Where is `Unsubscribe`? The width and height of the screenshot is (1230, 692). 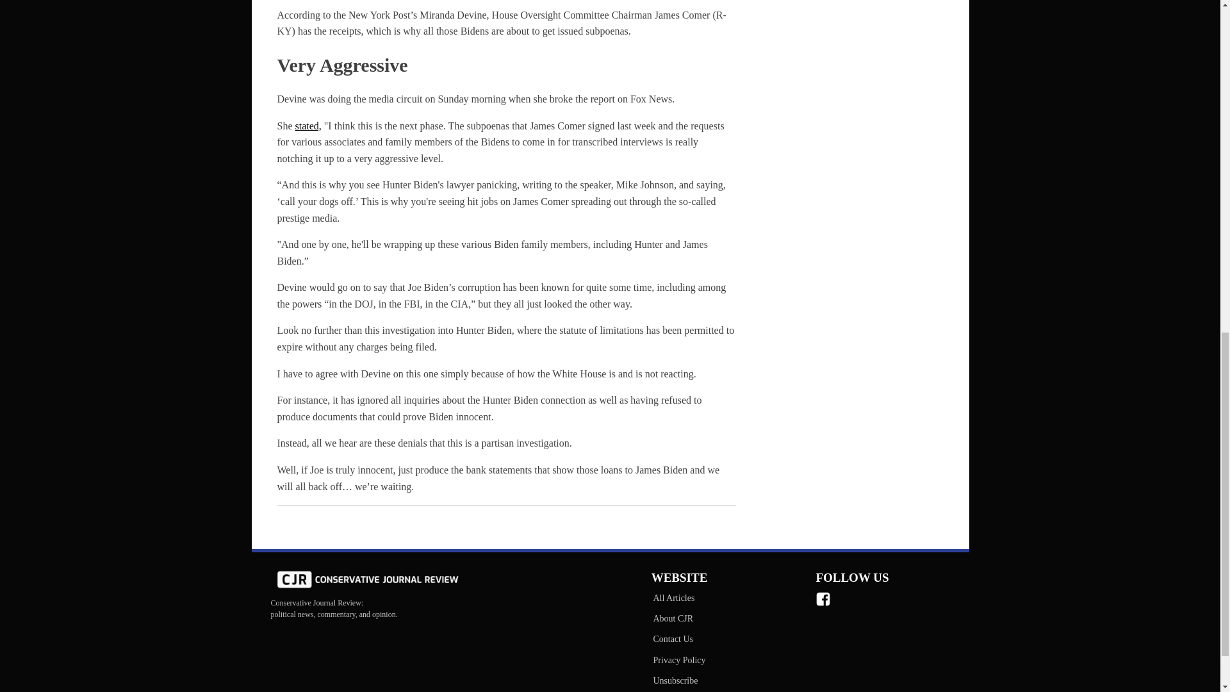 Unsubscribe is located at coordinates (678, 680).